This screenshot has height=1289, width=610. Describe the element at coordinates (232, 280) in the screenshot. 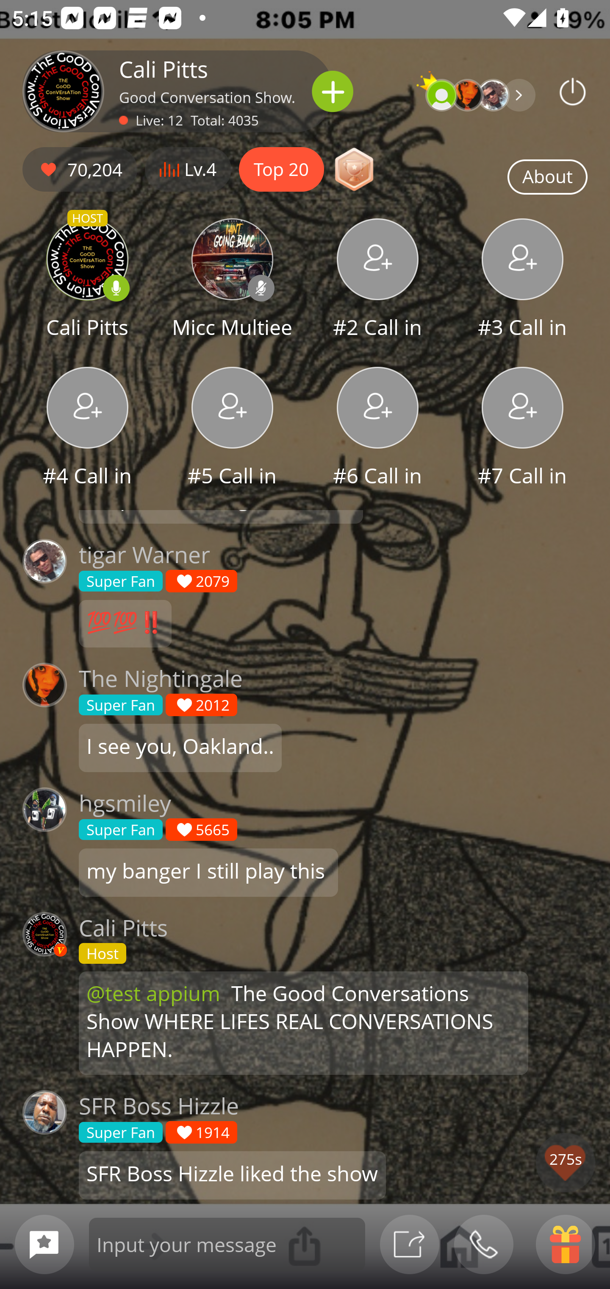

I see `Micc Multiee` at that location.